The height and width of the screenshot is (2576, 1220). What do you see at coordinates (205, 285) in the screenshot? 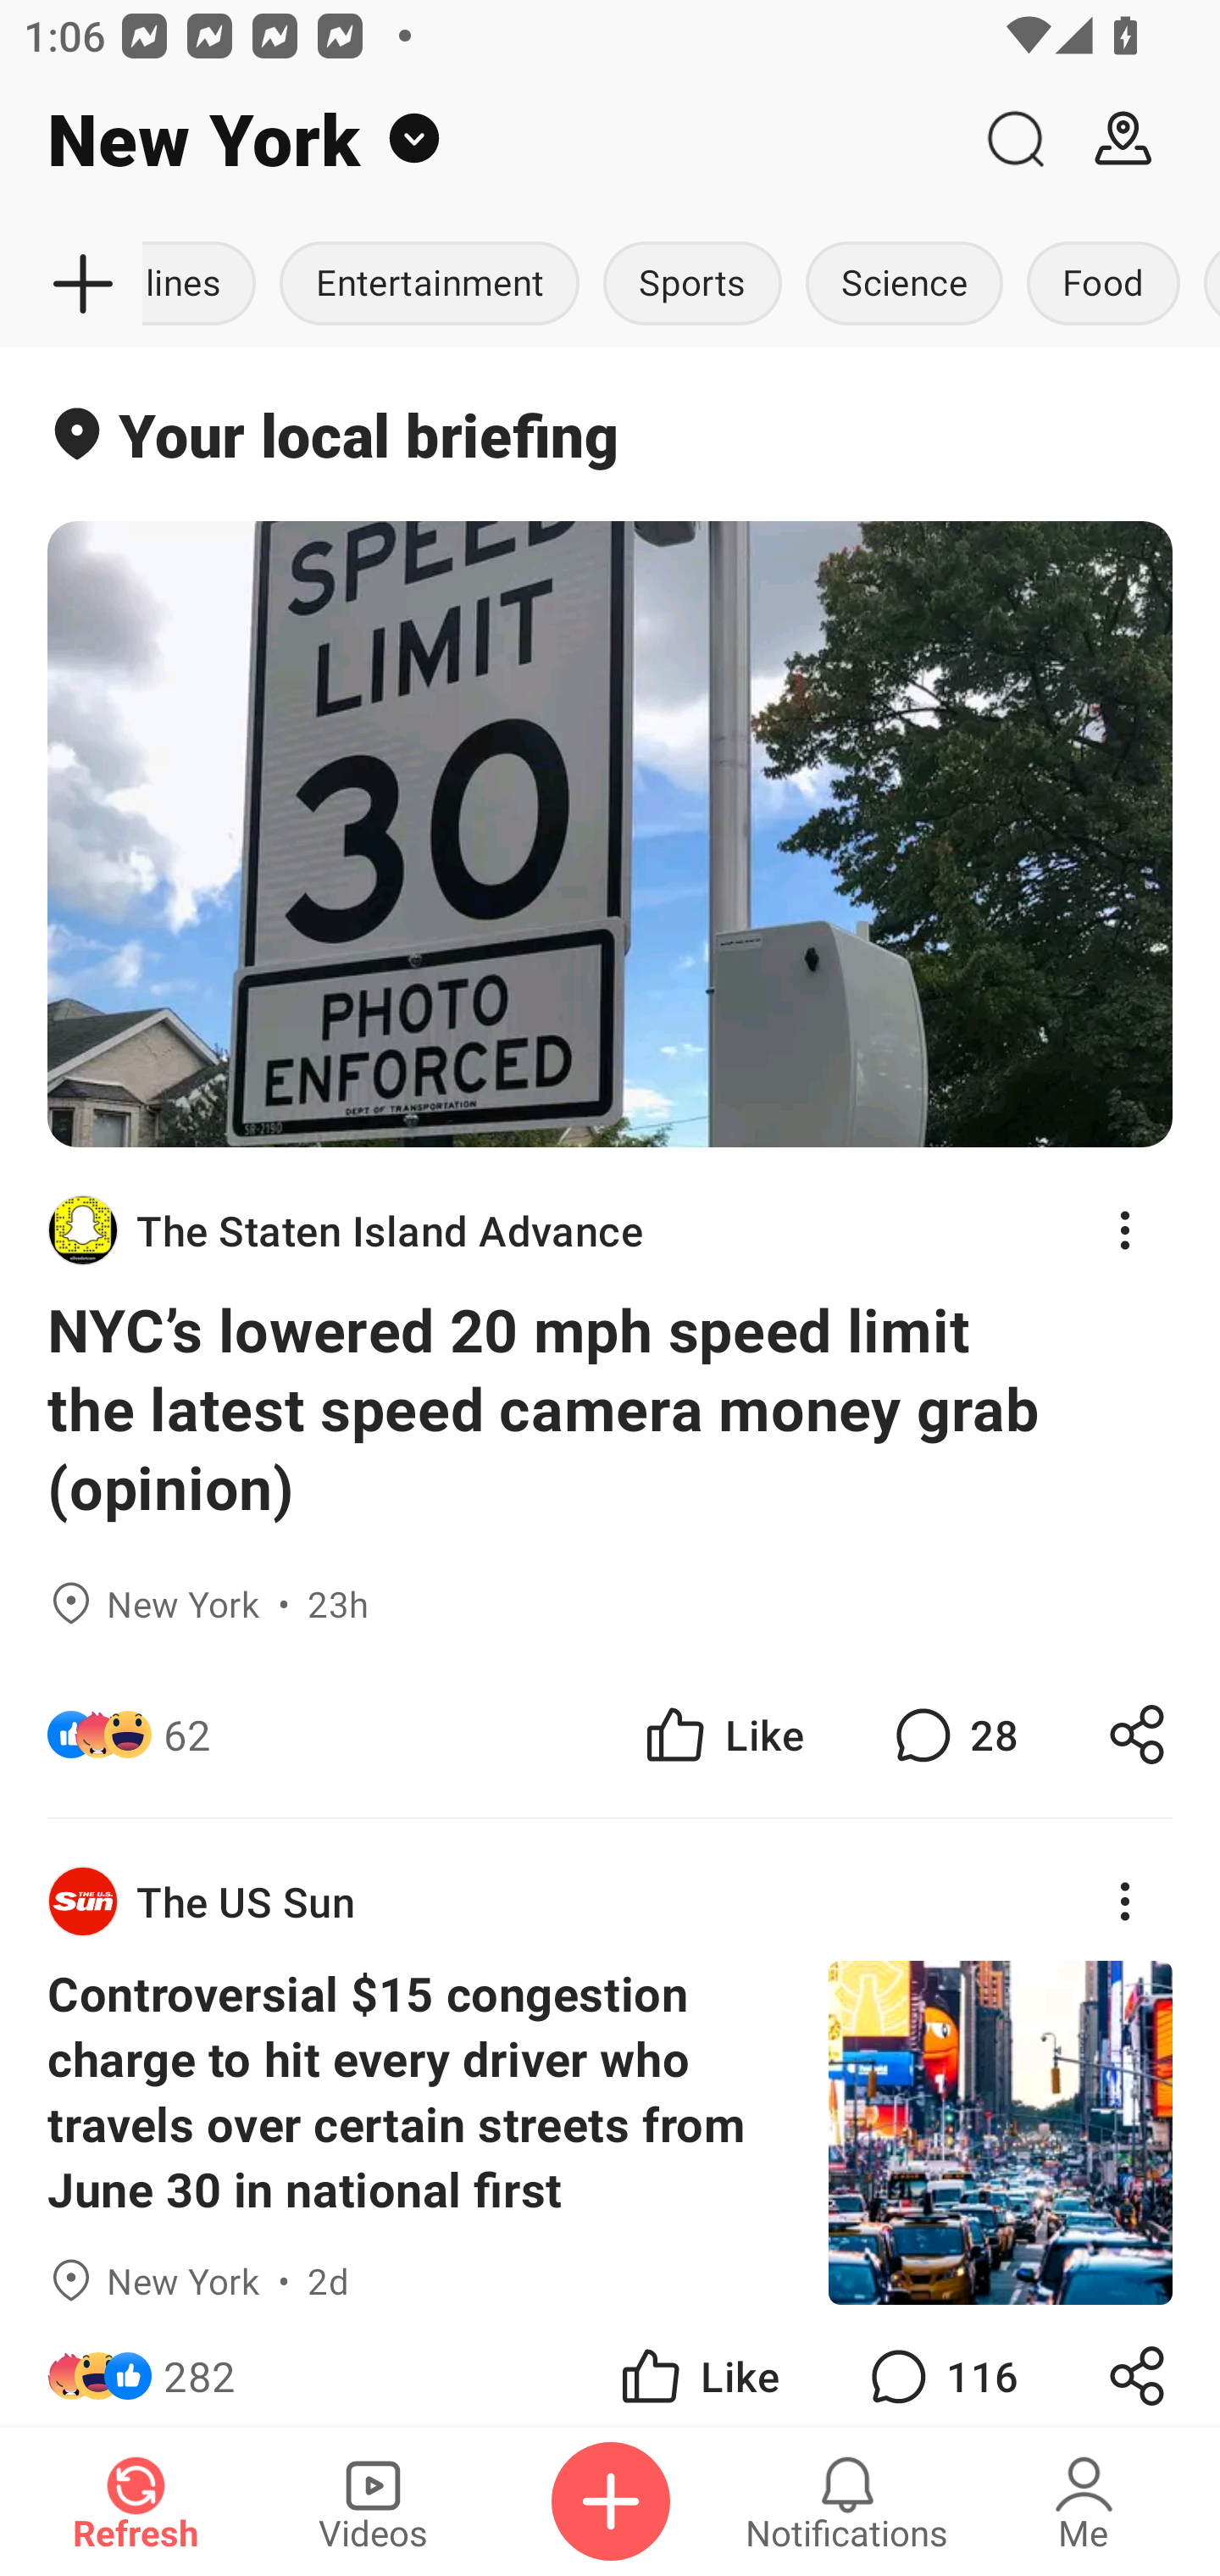
I see `Headlines` at bounding box center [205, 285].